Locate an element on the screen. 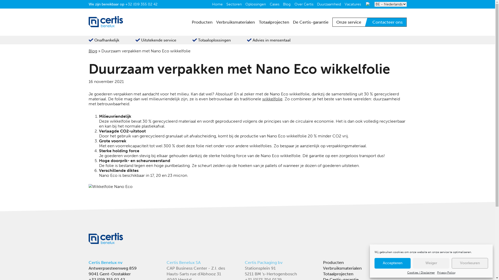 The width and height of the screenshot is (499, 280). De Certis-garantie is located at coordinates (347, 24).